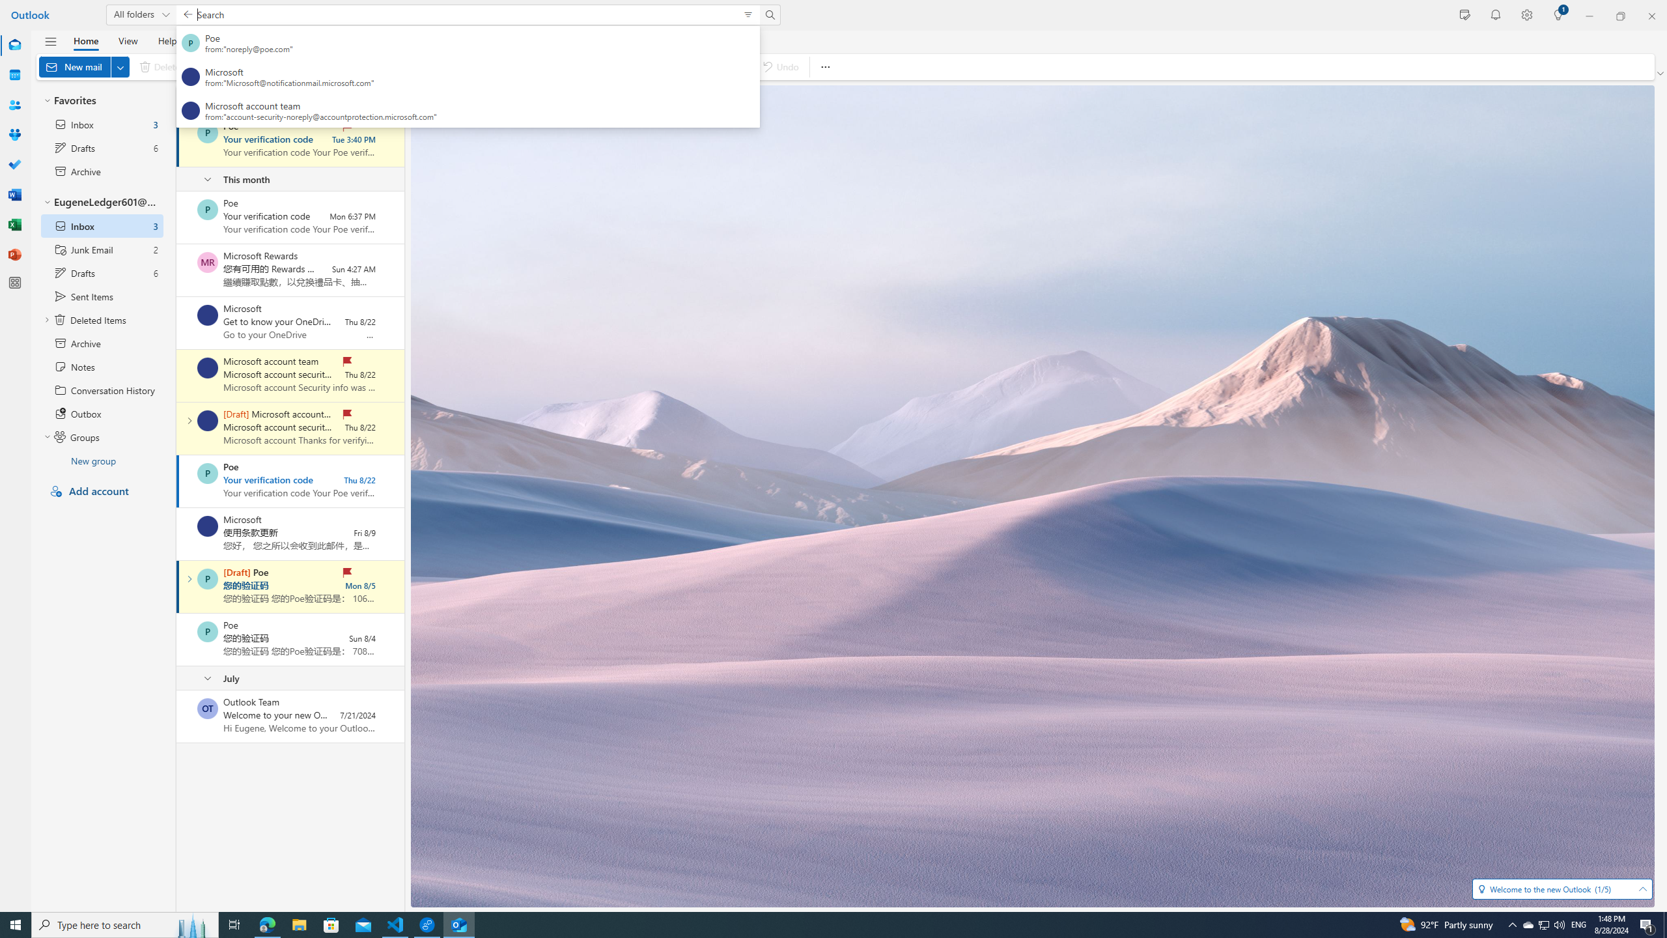 The width and height of the screenshot is (1667, 938). Describe the element at coordinates (83, 66) in the screenshot. I see `New mail` at that location.